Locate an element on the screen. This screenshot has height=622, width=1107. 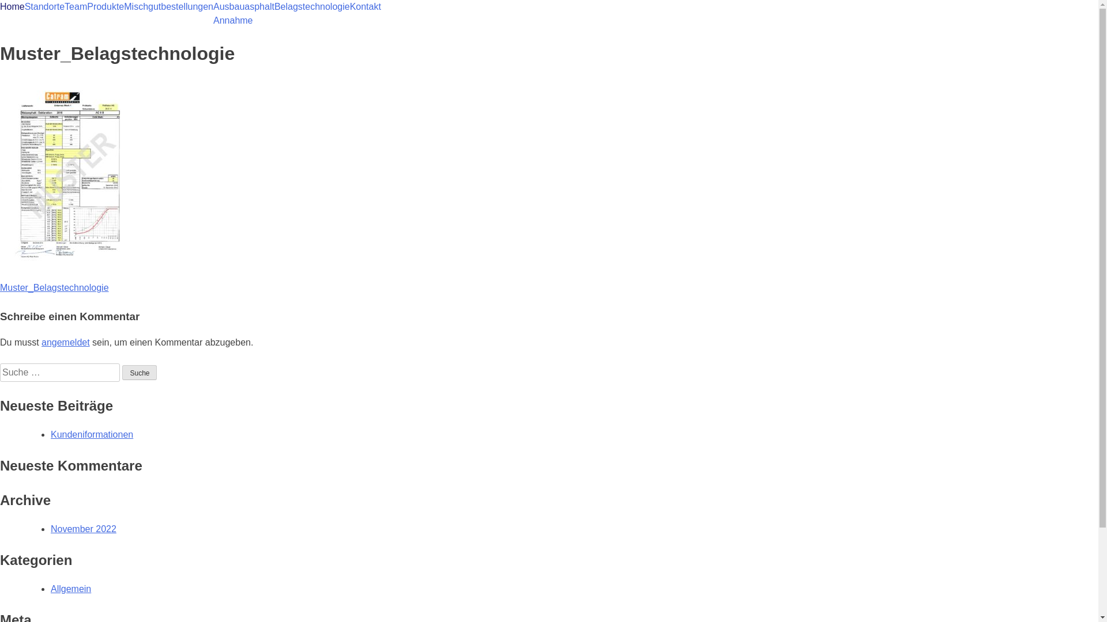
Produkte is located at coordinates (106, 7).